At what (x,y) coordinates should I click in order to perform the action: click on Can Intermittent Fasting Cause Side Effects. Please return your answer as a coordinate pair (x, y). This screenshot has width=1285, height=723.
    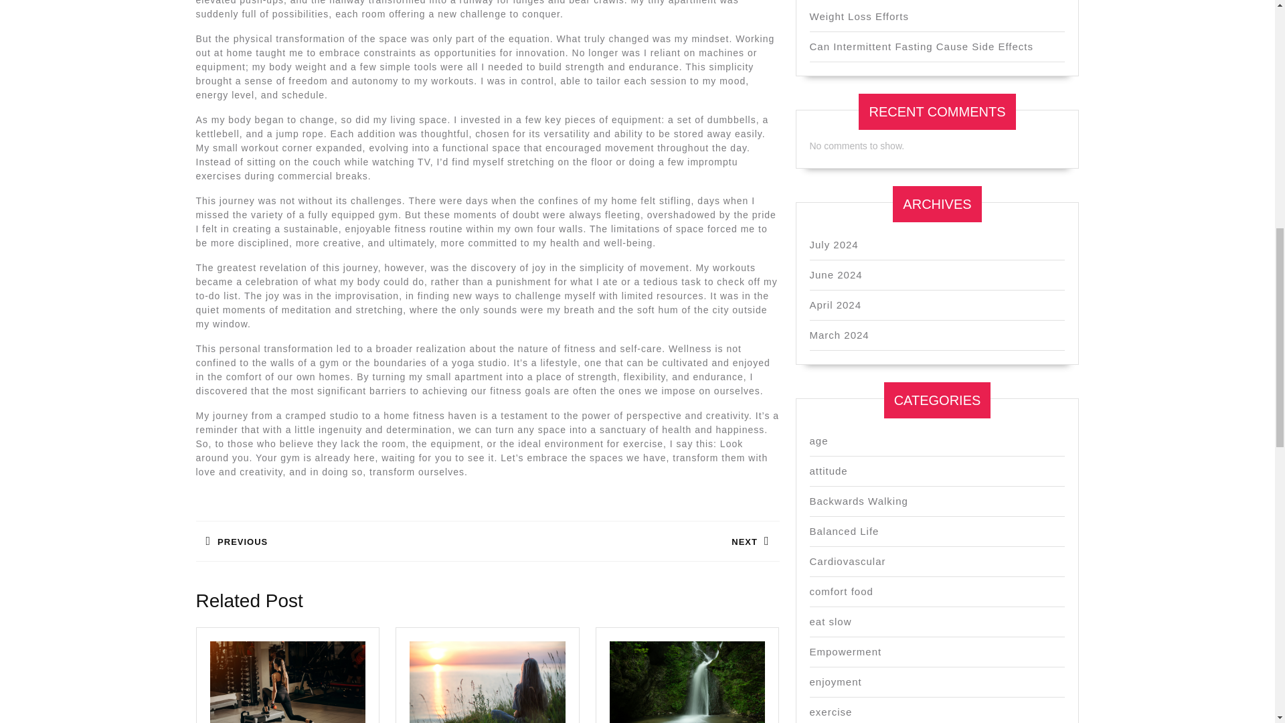
    Looking at the image, I should click on (834, 244).